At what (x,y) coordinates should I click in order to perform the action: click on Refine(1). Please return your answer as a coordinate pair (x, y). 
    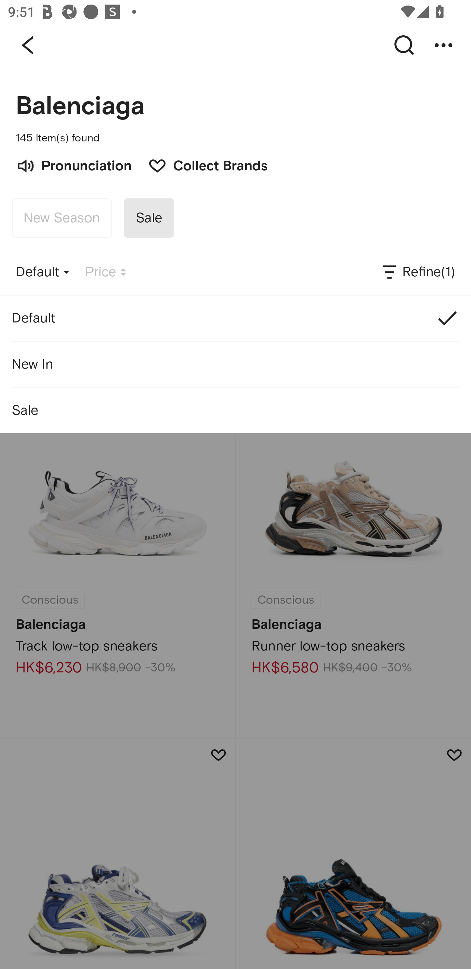
    Looking at the image, I should click on (418, 272).